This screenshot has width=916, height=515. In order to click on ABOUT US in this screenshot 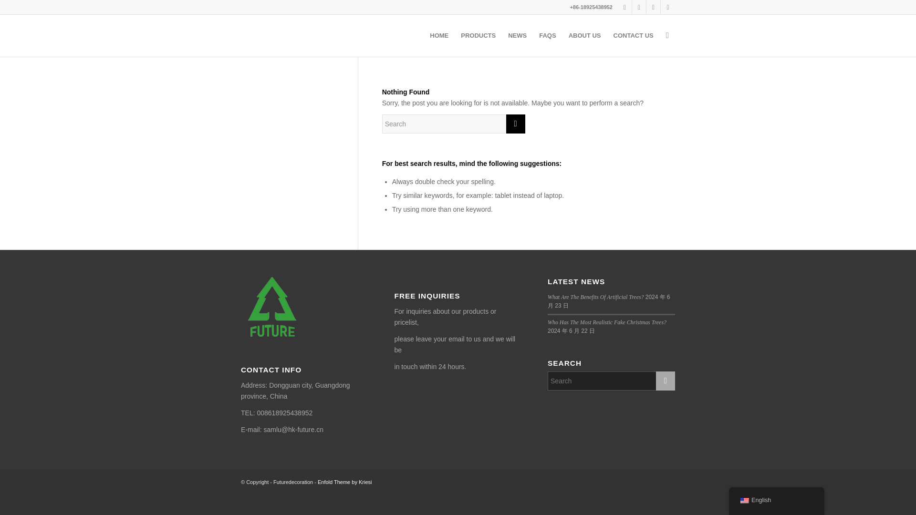, I will do `click(584, 35)`.